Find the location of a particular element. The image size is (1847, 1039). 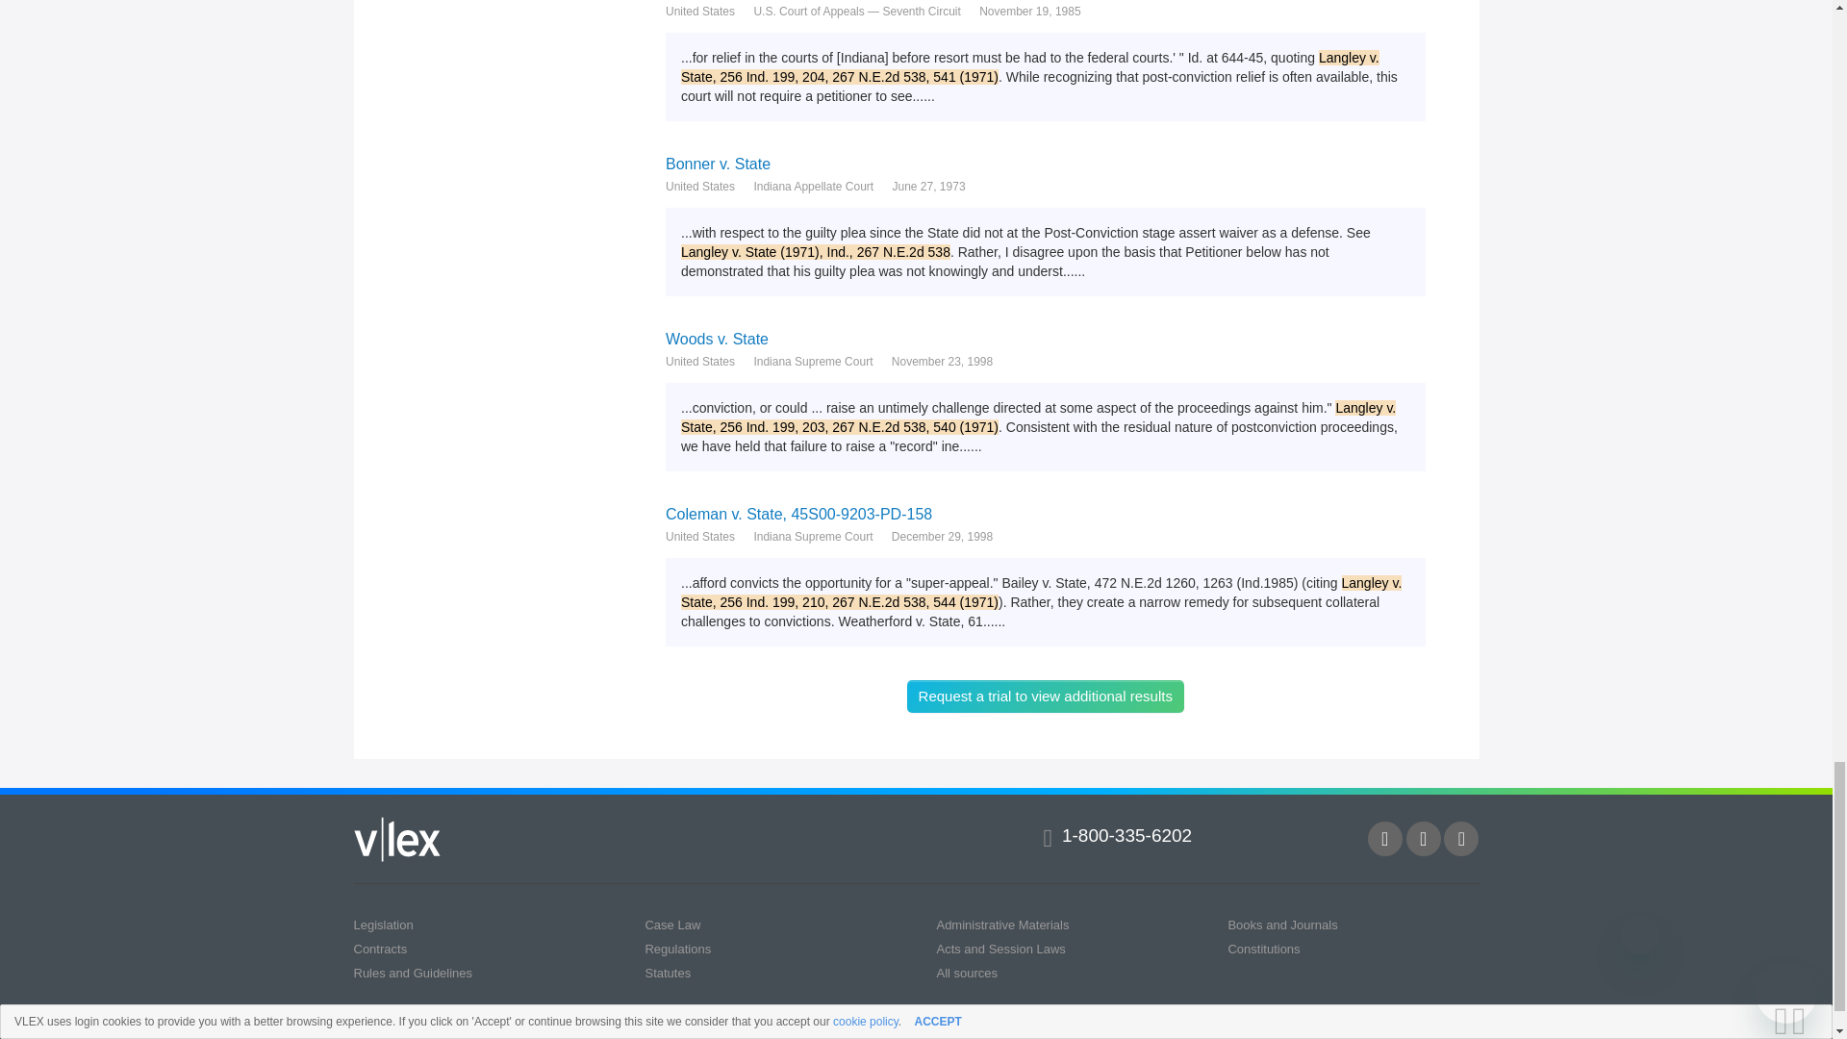

Bonner v. State is located at coordinates (1045, 164).